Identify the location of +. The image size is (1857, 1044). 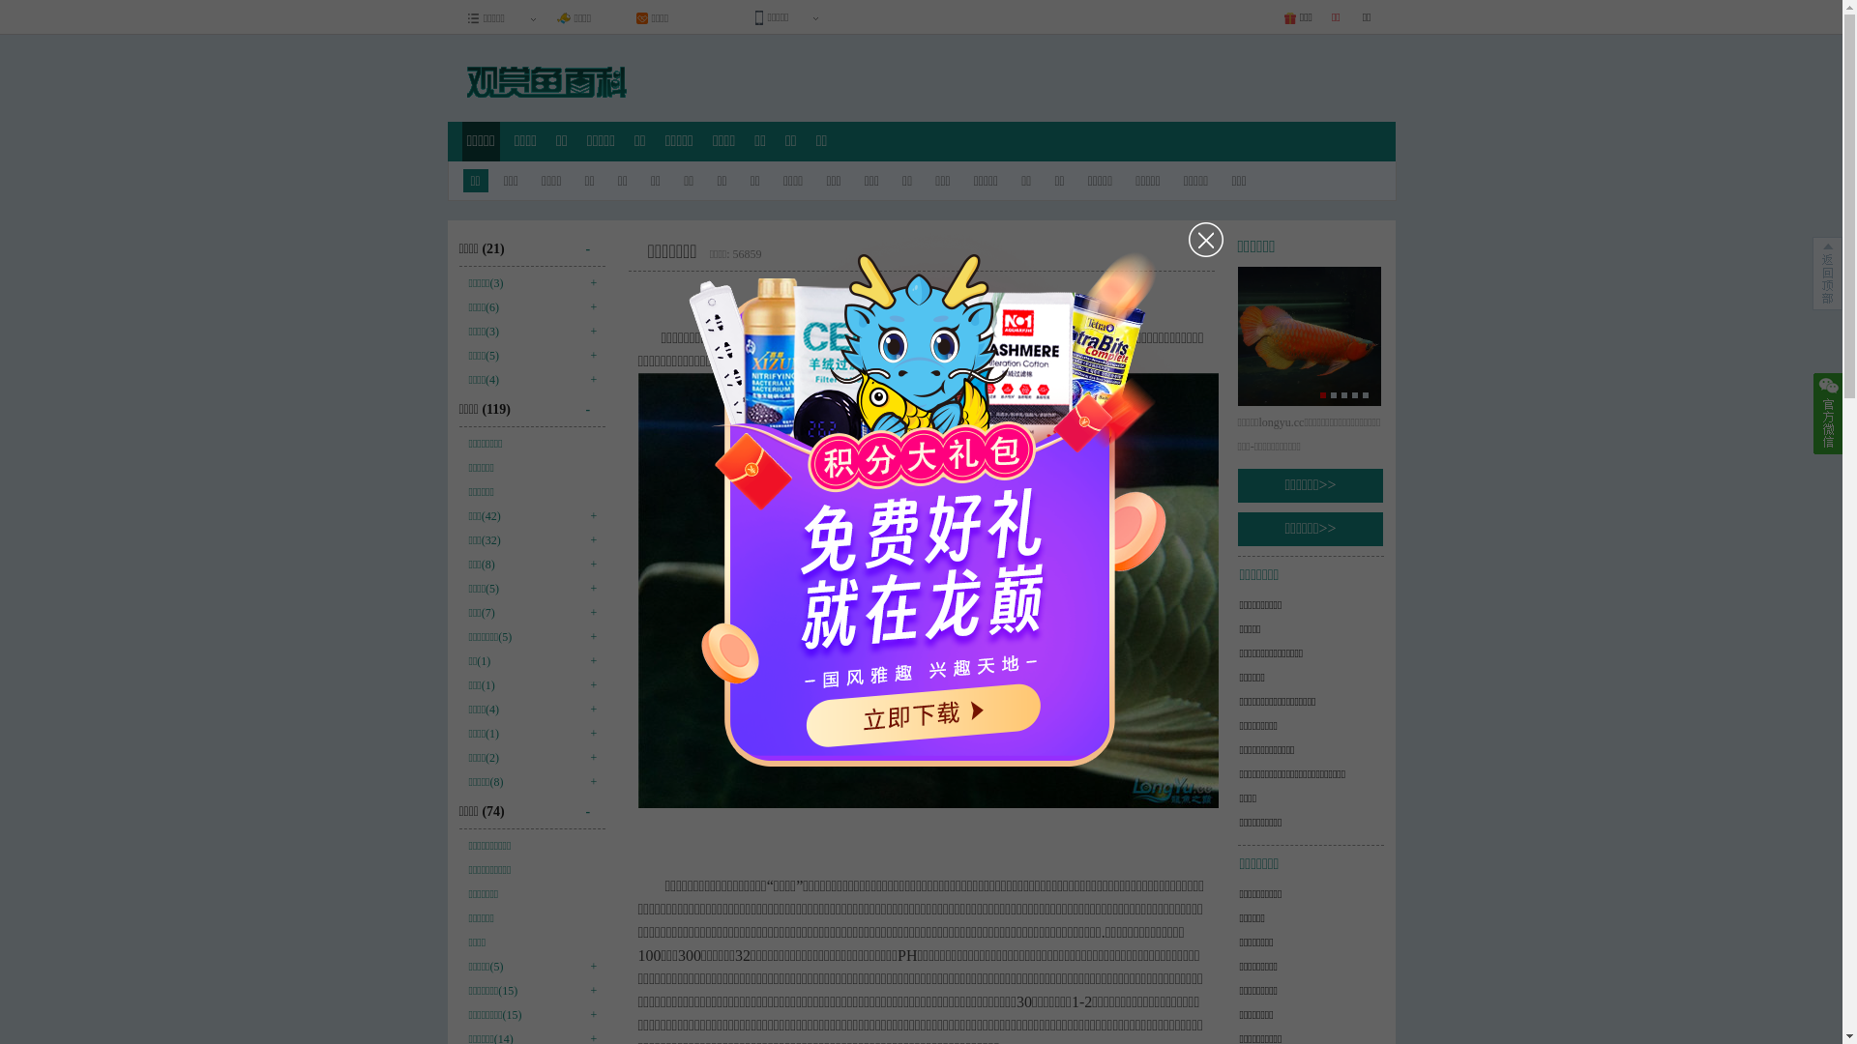
(590, 965).